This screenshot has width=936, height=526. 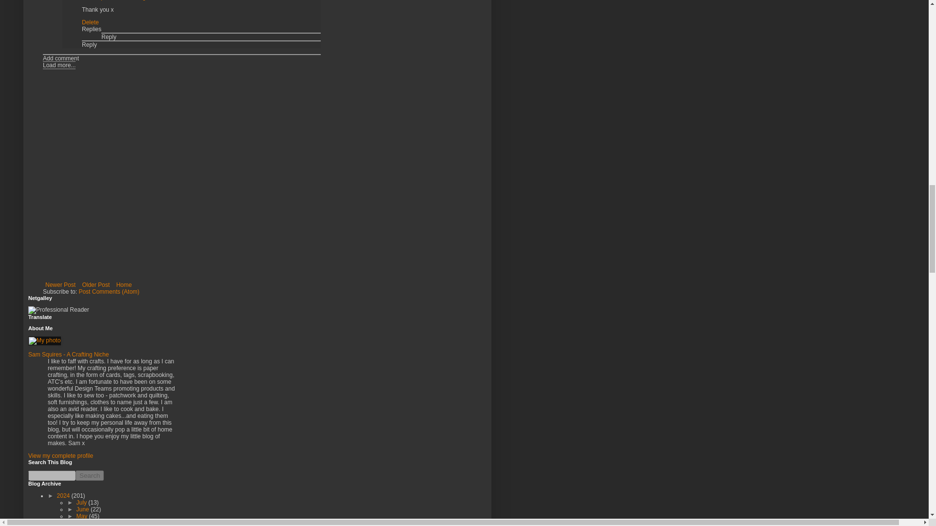 What do you see at coordinates (92, 29) in the screenshot?
I see `Replies` at bounding box center [92, 29].